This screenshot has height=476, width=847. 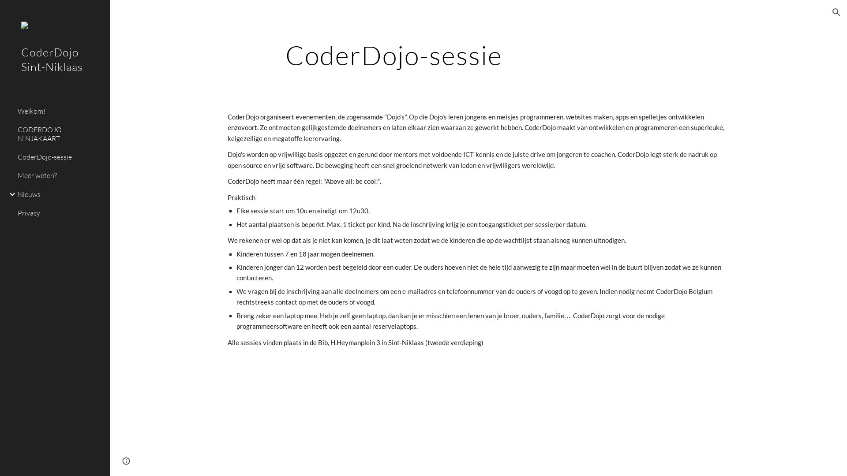 What do you see at coordinates (60, 134) in the screenshot?
I see `CODERDOJO NINJAKAART` at bounding box center [60, 134].